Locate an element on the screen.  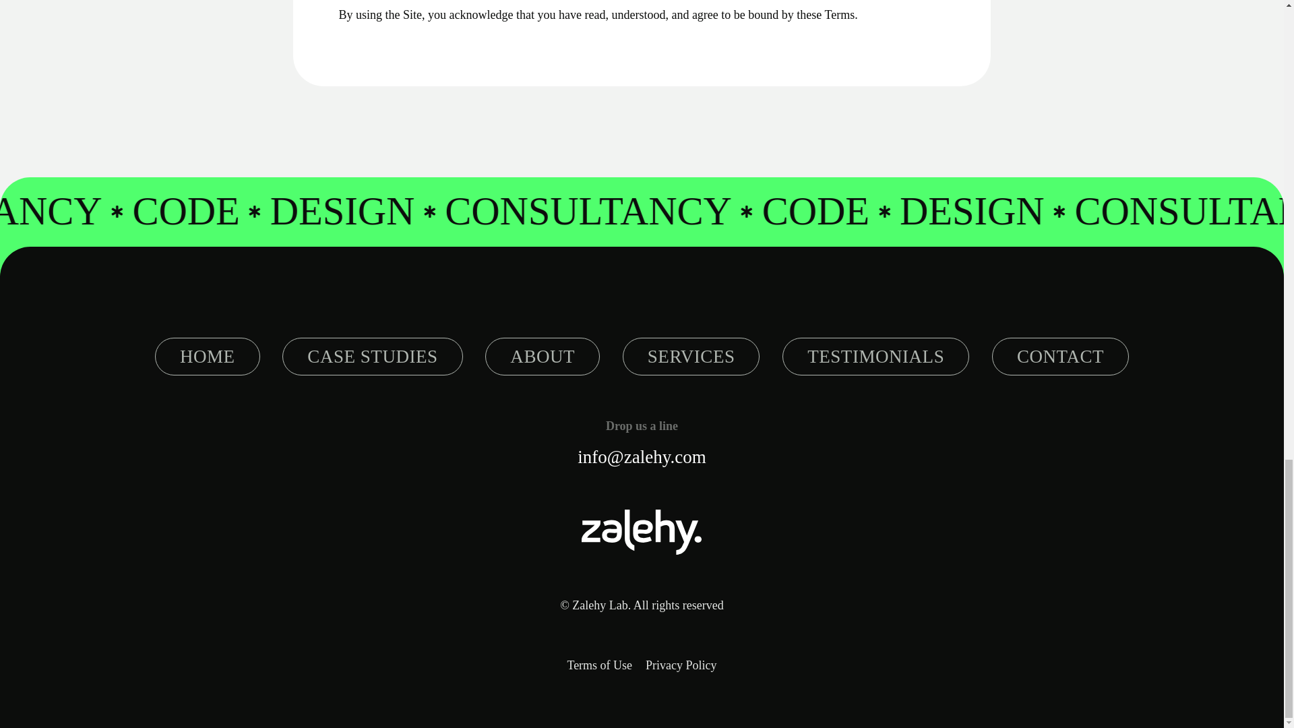
Privacy Policy is located at coordinates (681, 666).